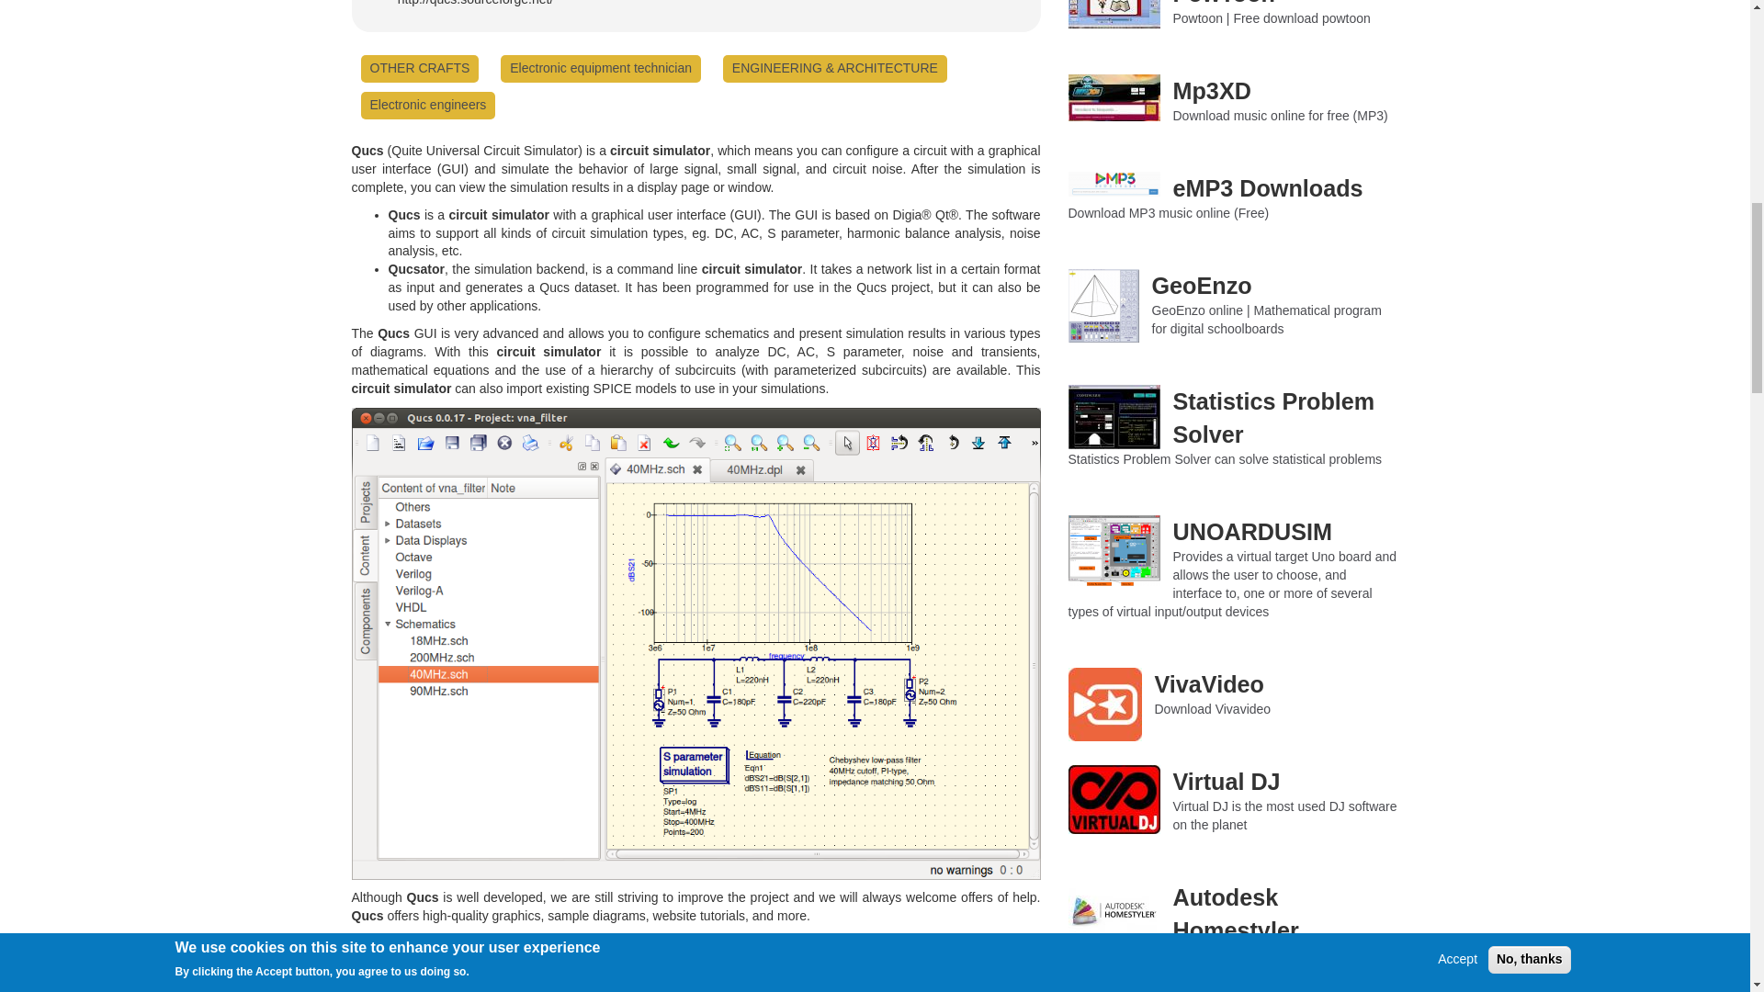 This screenshot has height=992, width=1764. I want to click on OTHER CRAFTS, so click(419, 68).